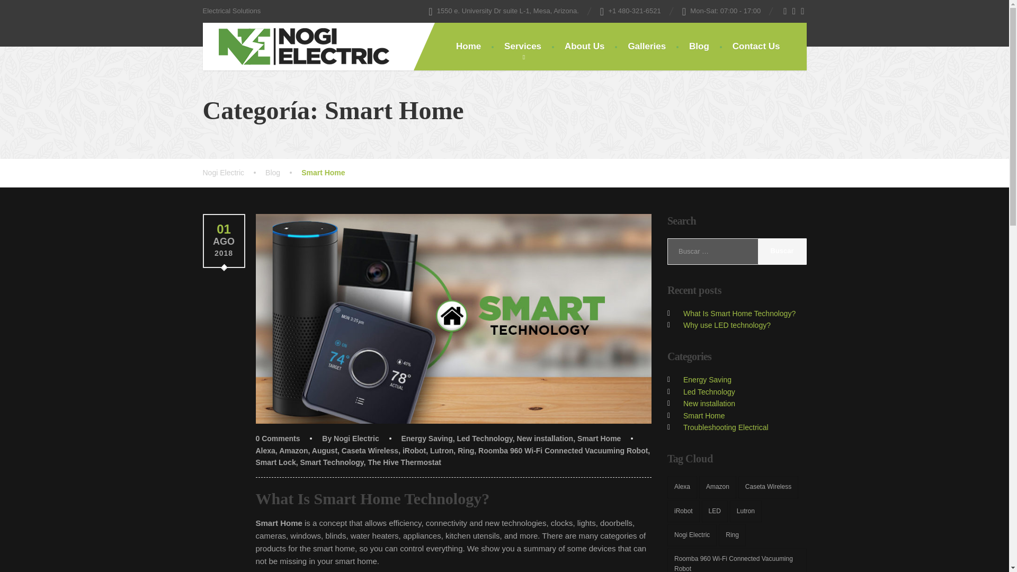 Image resolution: width=1017 pixels, height=572 pixels. Describe the element at coordinates (426, 438) in the screenshot. I see `Energy Saving` at that location.